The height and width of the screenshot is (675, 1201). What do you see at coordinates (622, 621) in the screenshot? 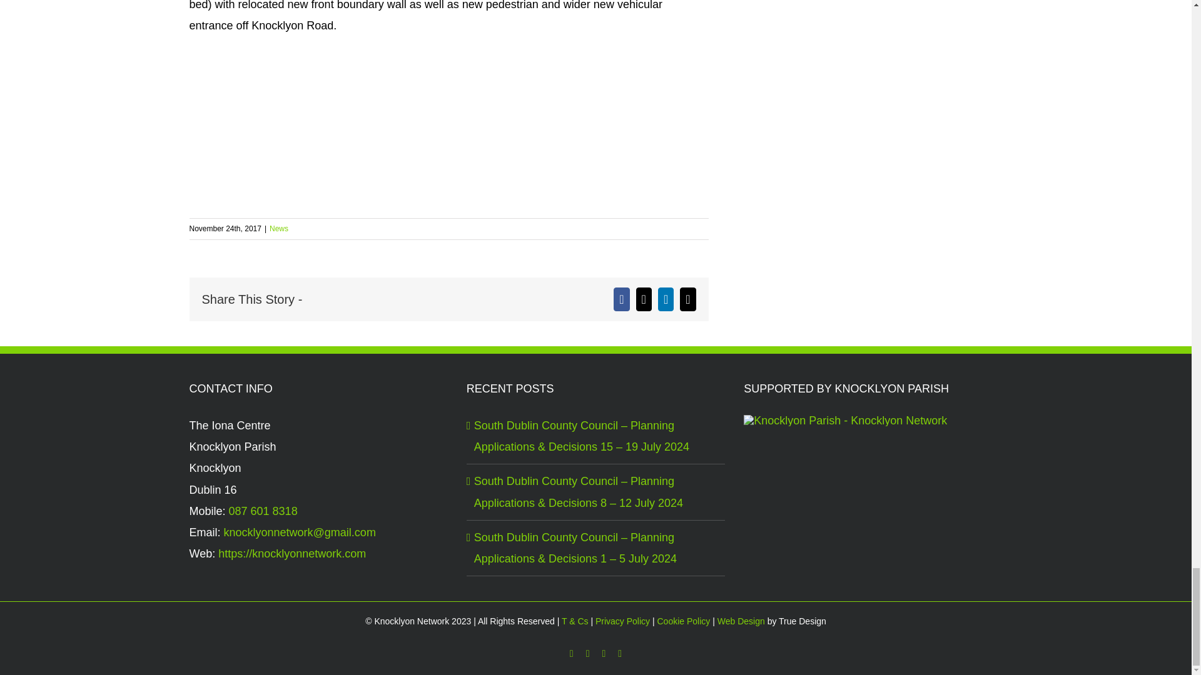
I see `Privacy Policy` at bounding box center [622, 621].